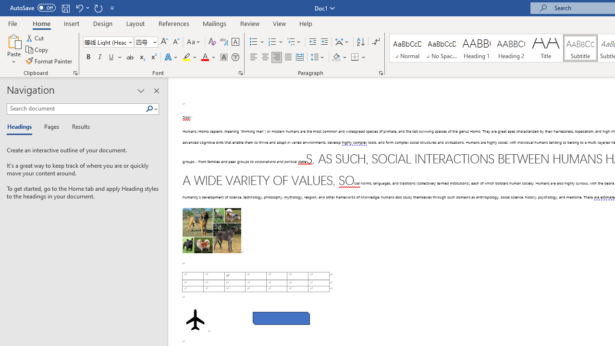 The width and height of the screenshot is (615, 346). What do you see at coordinates (195, 320) in the screenshot?
I see `Airplane with solid fill` at bounding box center [195, 320].